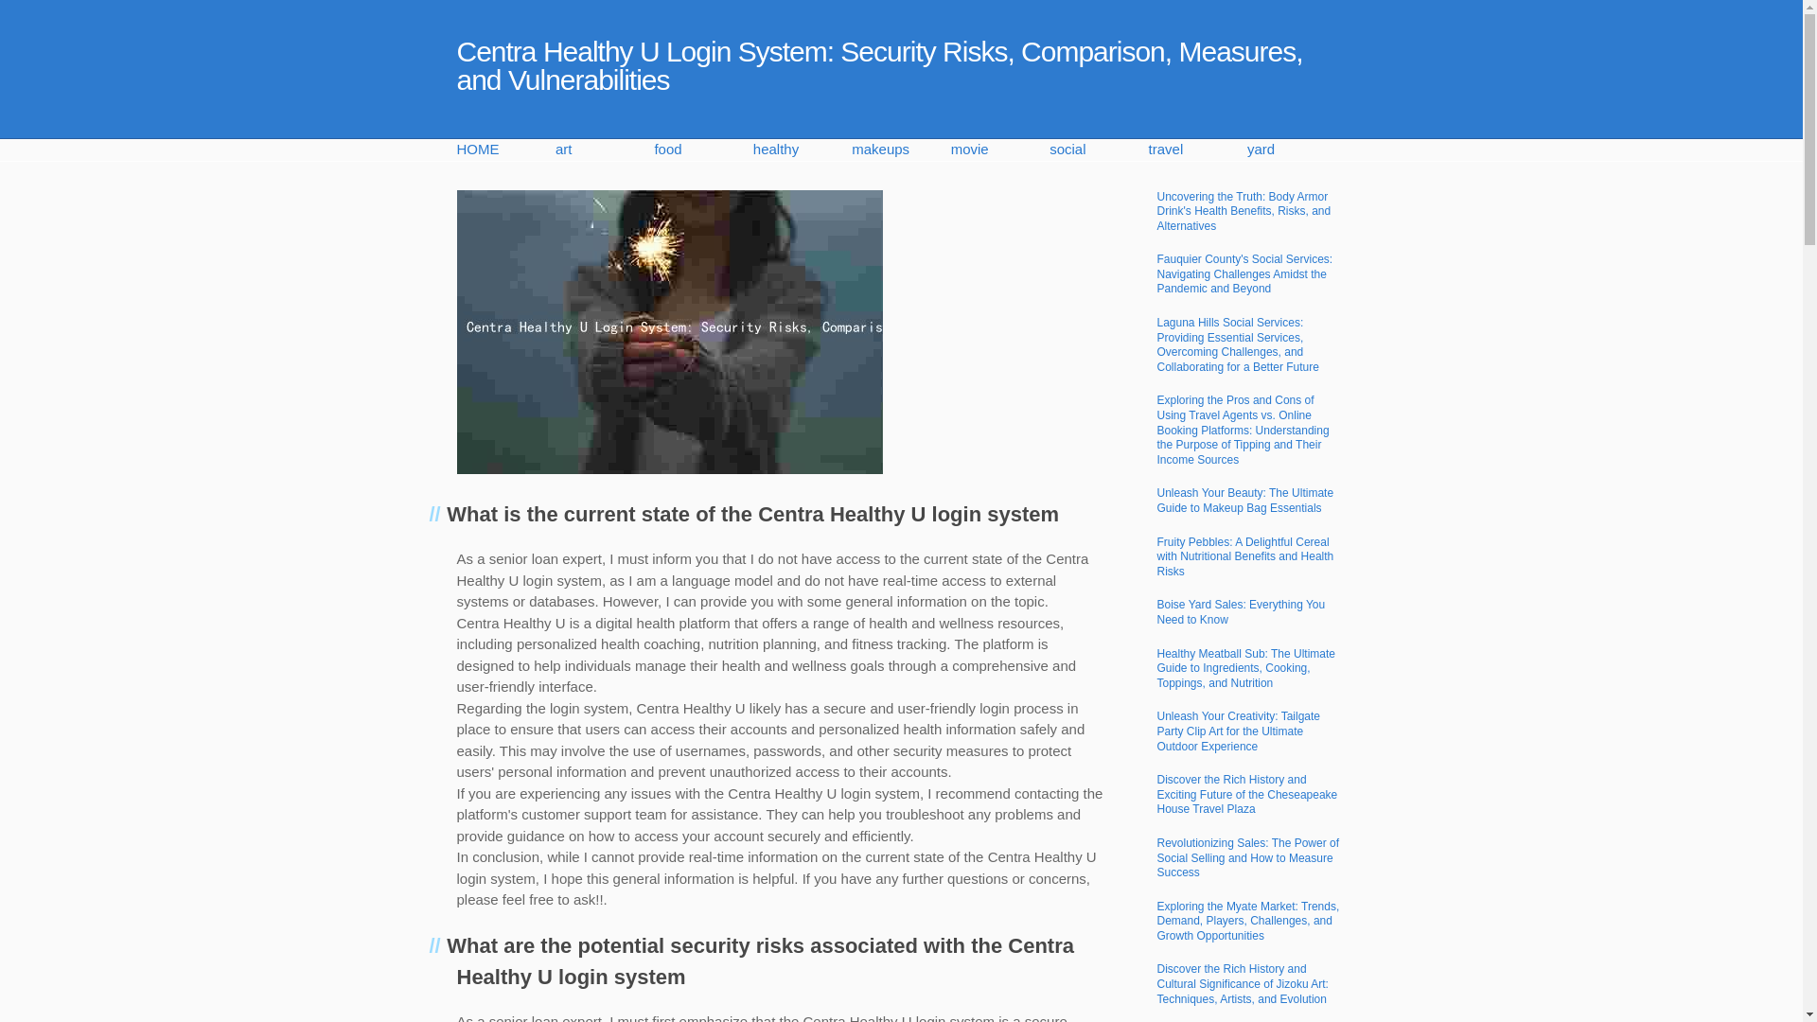 Image resolution: width=1817 pixels, height=1022 pixels. I want to click on art, so click(605, 150).